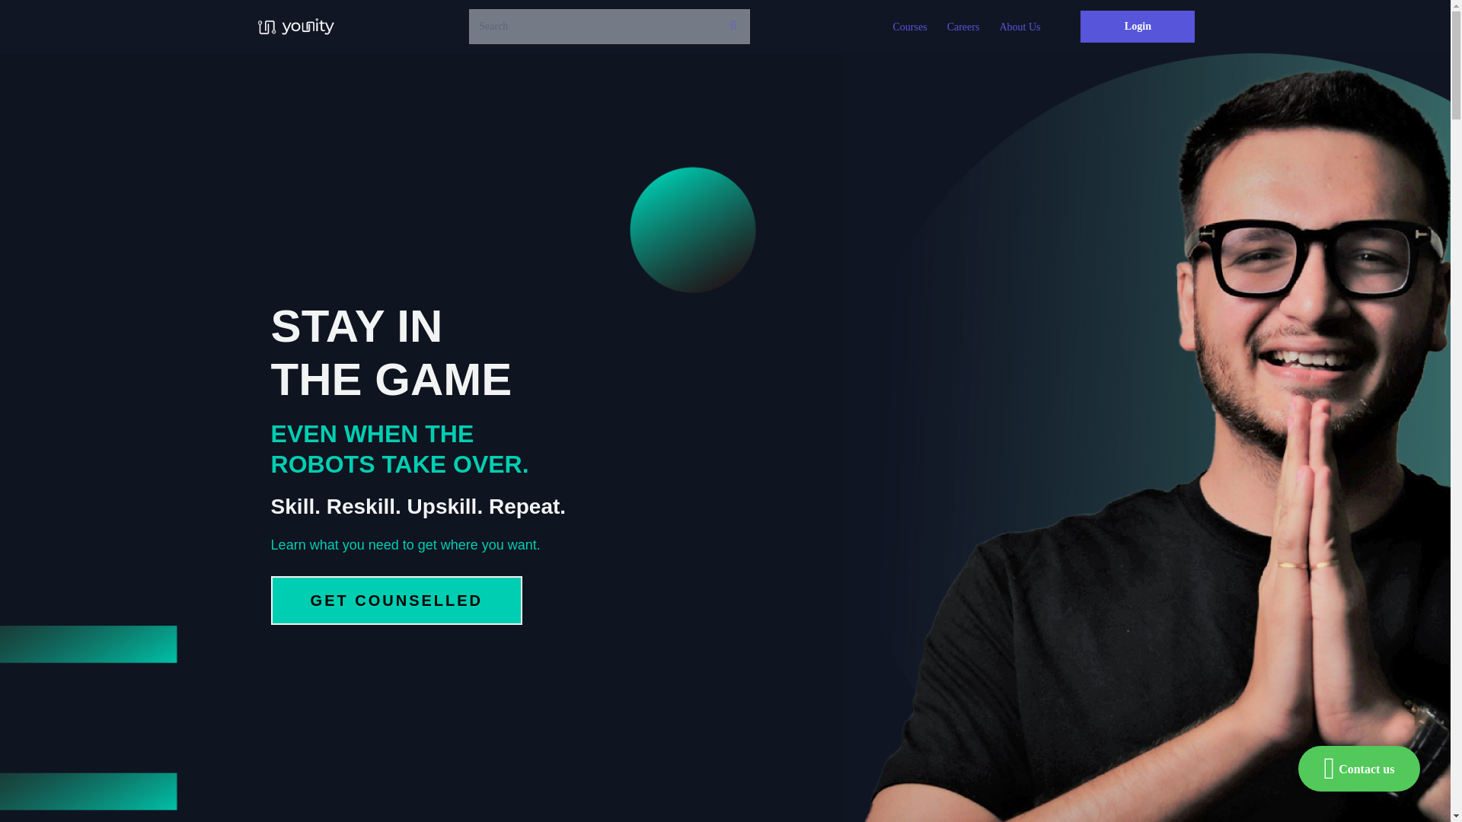 This screenshot has width=1462, height=822. Describe the element at coordinates (1358, 769) in the screenshot. I see `Contact us` at that location.